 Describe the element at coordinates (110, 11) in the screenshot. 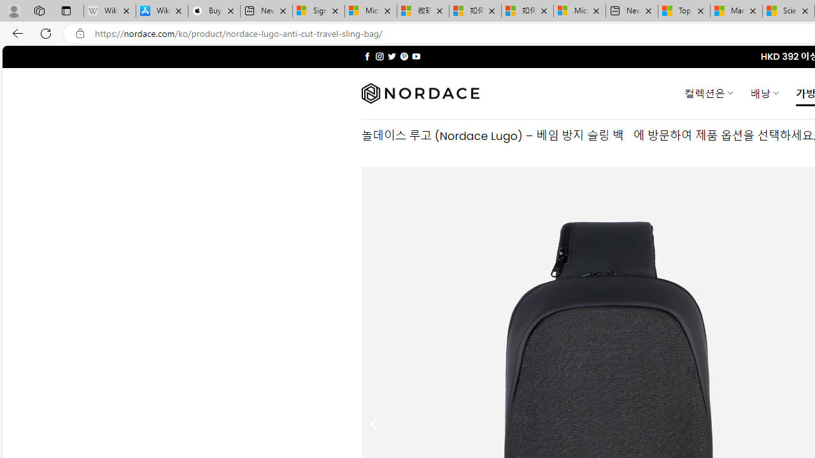

I see `Wikipedia - Sleeping` at that location.